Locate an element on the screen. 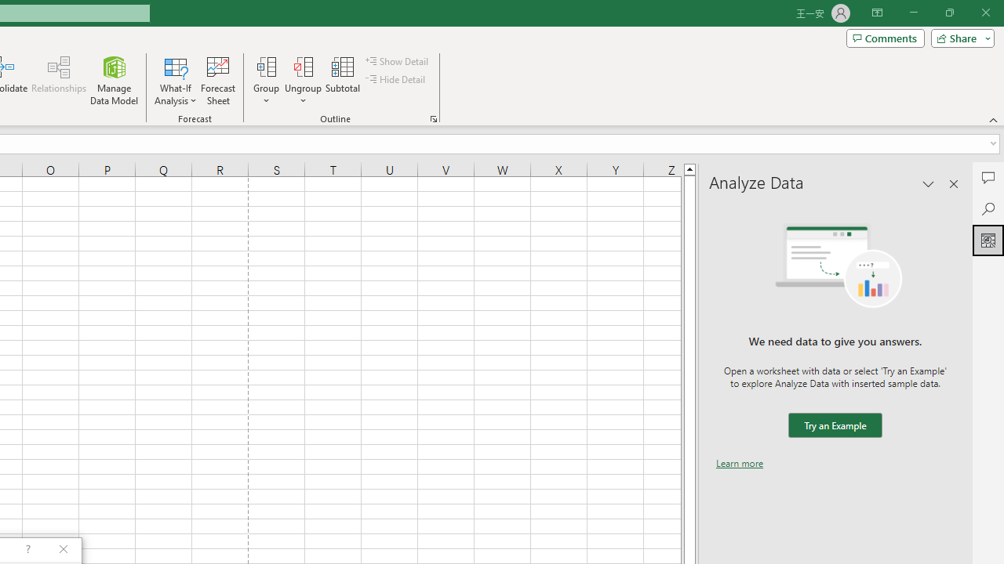  Restore Down is located at coordinates (949, 13).